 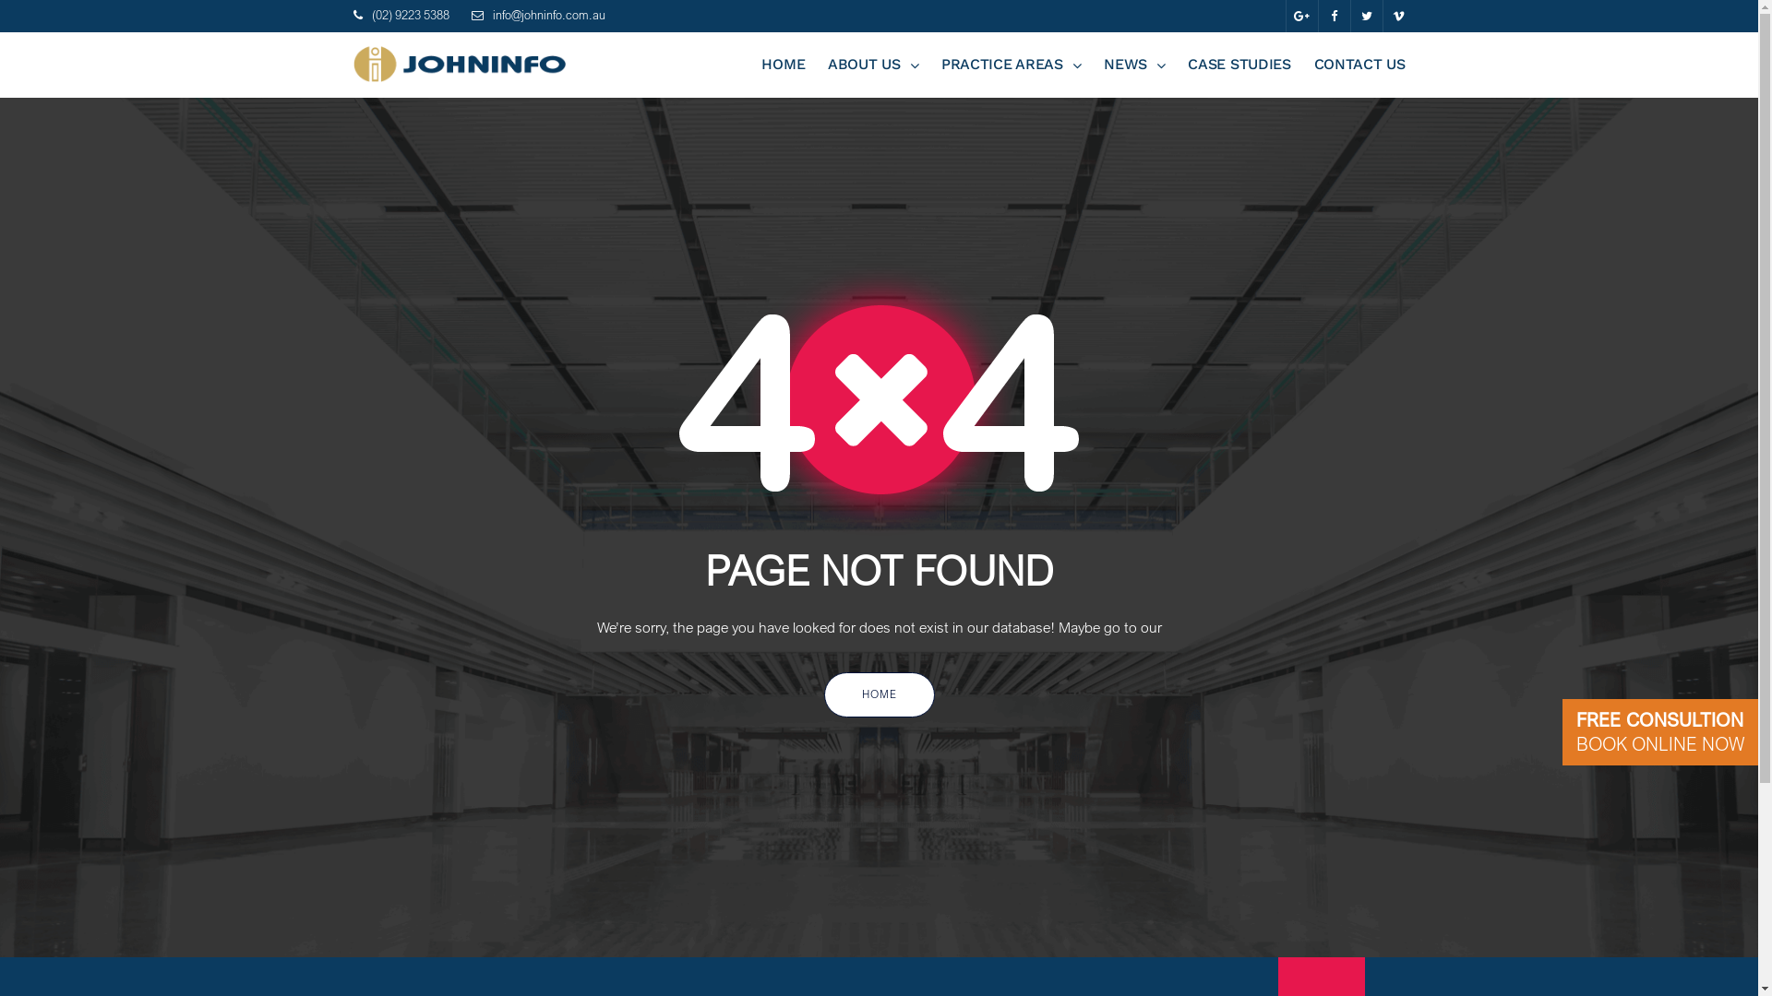 I want to click on ABOUT US, so click(x=873, y=65).